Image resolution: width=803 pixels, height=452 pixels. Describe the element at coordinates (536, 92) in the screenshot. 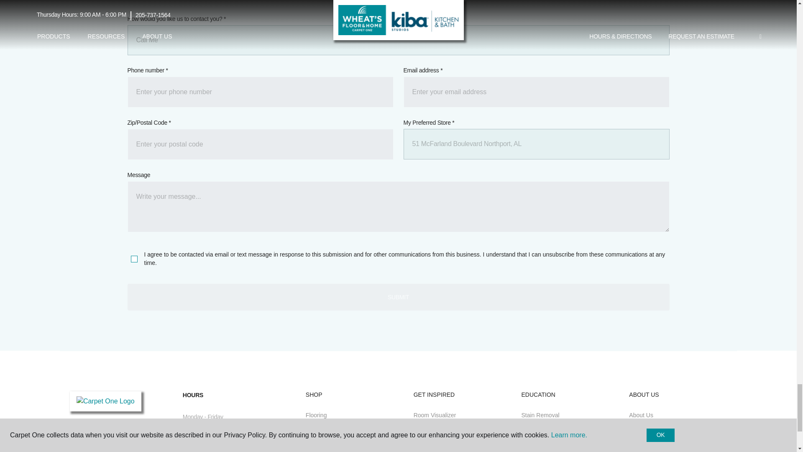

I see `EmailAddress` at that location.